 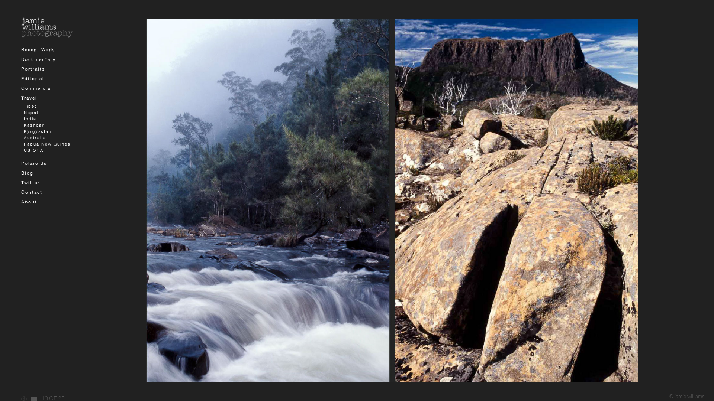 I want to click on Portraits, so click(x=33, y=69).